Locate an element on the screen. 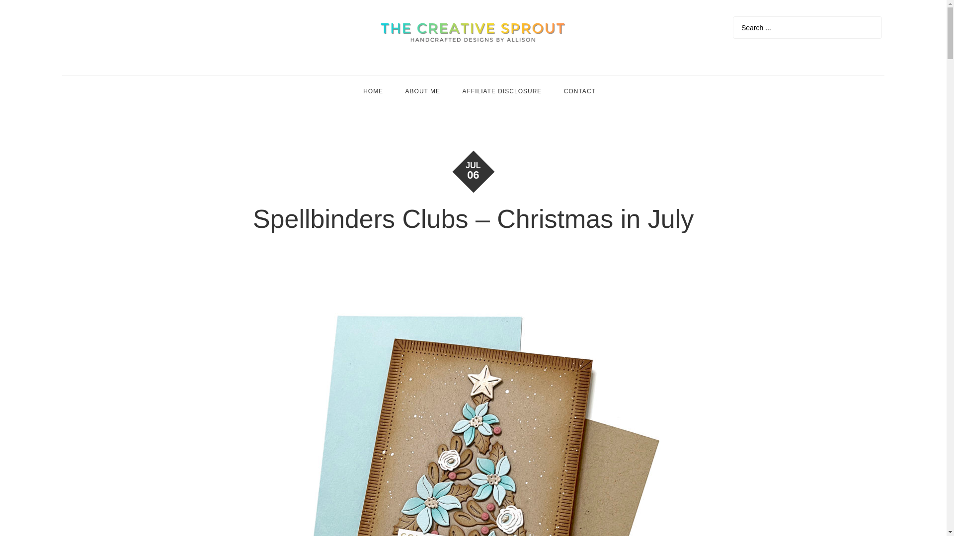  YouTube is located at coordinates (91, 26).